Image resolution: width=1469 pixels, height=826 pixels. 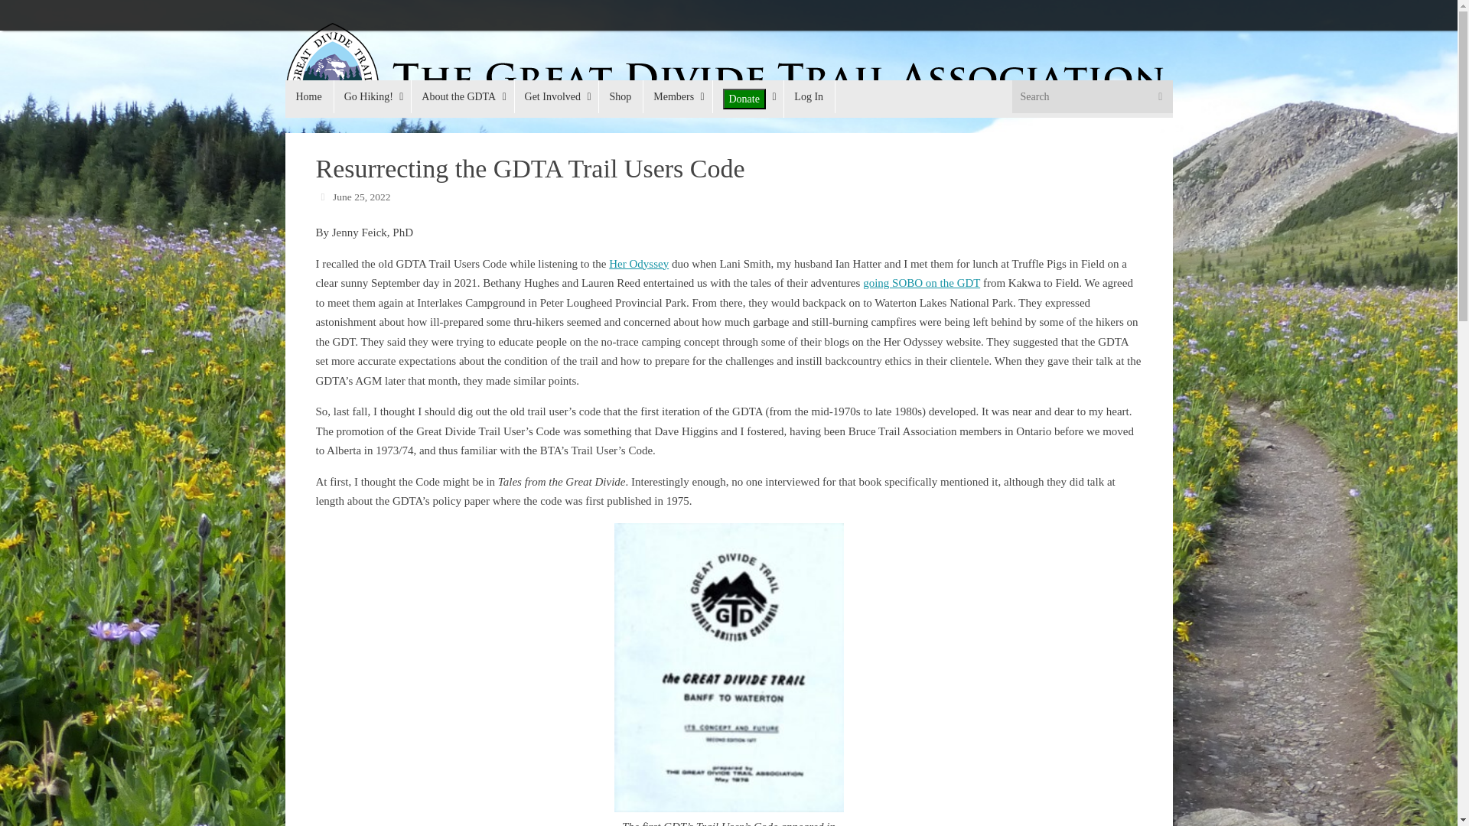 I want to click on Members, so click(x=676, y=96).